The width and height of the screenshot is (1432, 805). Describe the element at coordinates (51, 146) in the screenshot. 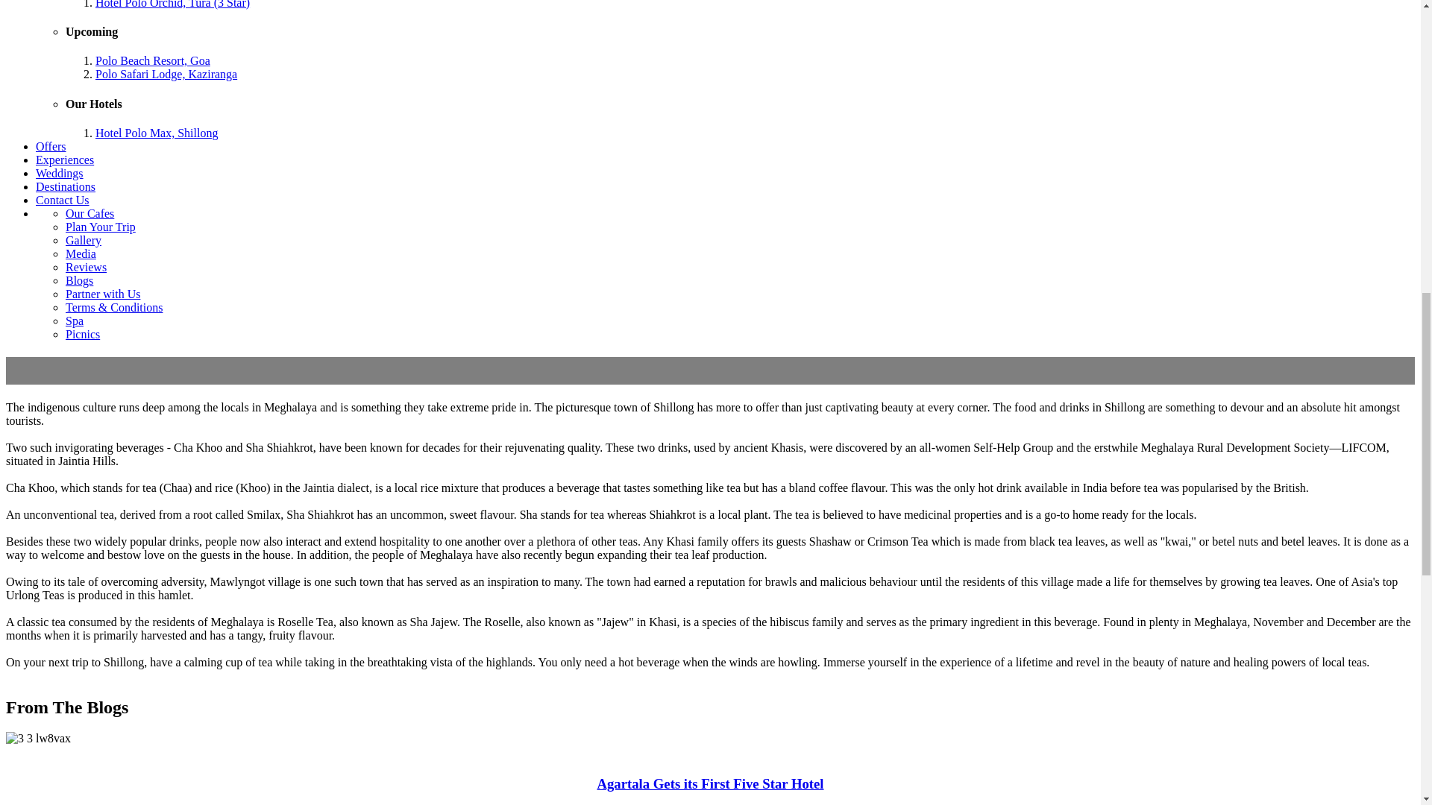

I see `Offers` at that location.